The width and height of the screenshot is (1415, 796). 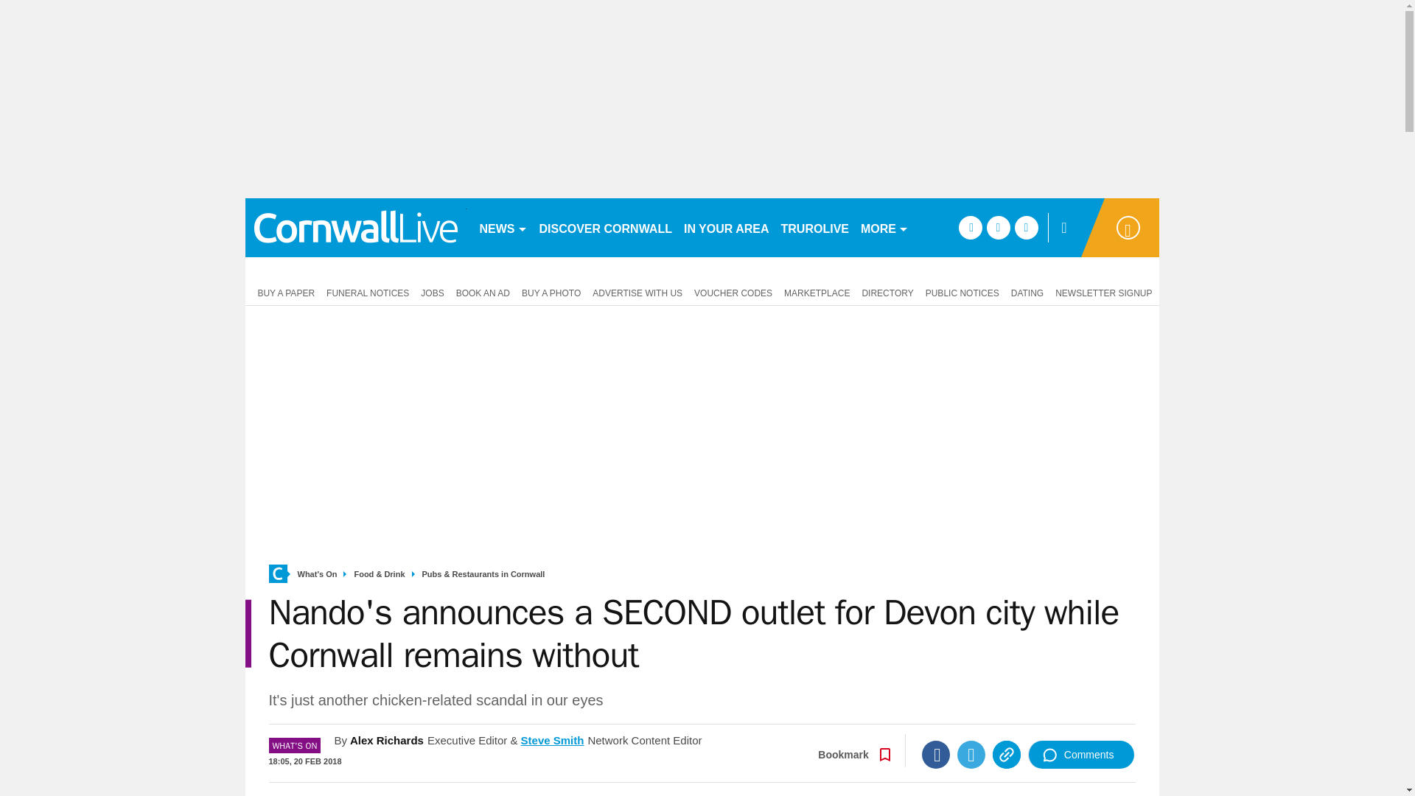 What do you see at coordinates (971, 755) in the screenshot?
I see `Twitter` at bounding box center [971, 755].